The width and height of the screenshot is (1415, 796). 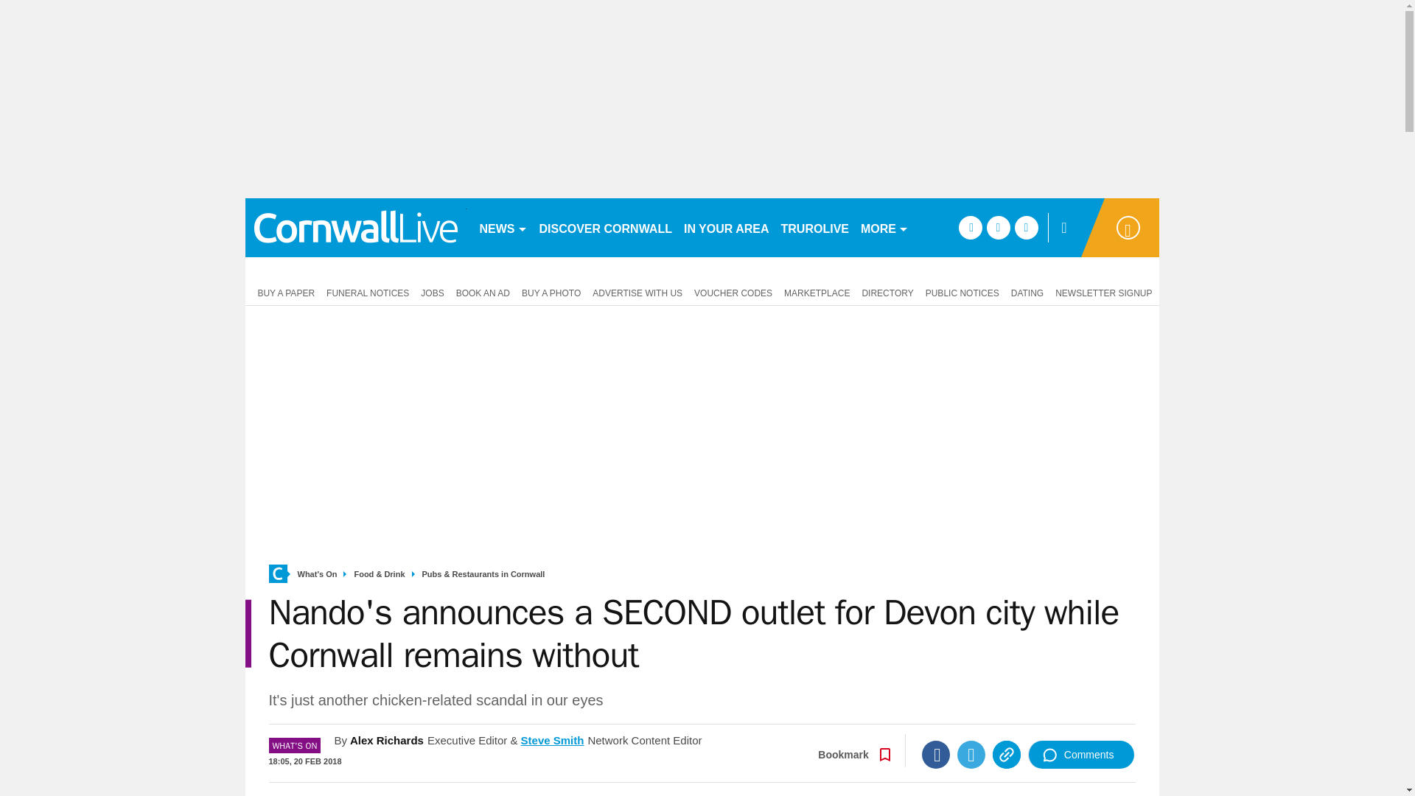 What do you see at coordinates (971, 755) in the screenshot?
I see `Twitter` at bounding box center [971, 755].